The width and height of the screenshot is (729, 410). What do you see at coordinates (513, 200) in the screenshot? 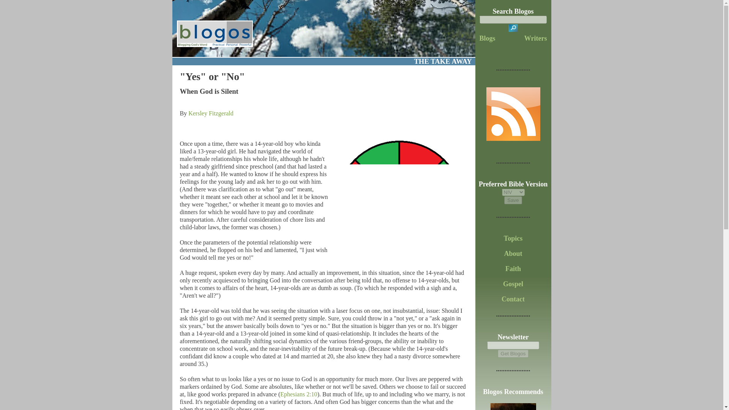
I see `Save` at bounding box center [513, 200].